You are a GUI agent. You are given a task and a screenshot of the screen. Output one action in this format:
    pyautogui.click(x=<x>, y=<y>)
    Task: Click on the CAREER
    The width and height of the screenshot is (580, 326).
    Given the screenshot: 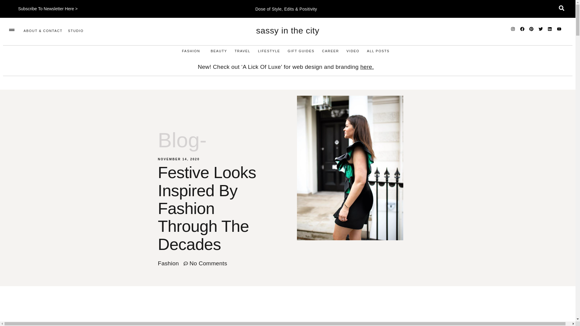 What is the action you would take?
    pyautogui.click(x=330, y=51)
    